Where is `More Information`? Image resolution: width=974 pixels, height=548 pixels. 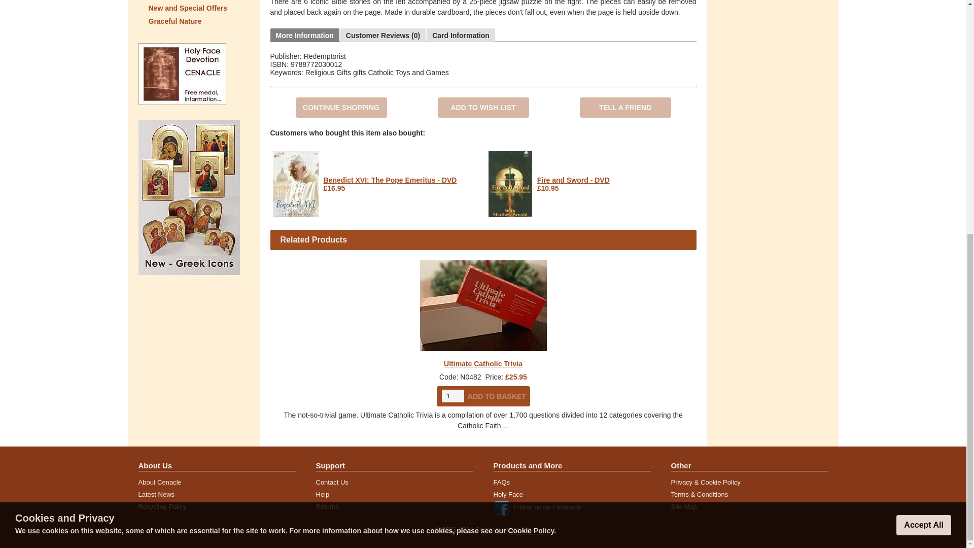
More Information is located at coordinates (304, 36).